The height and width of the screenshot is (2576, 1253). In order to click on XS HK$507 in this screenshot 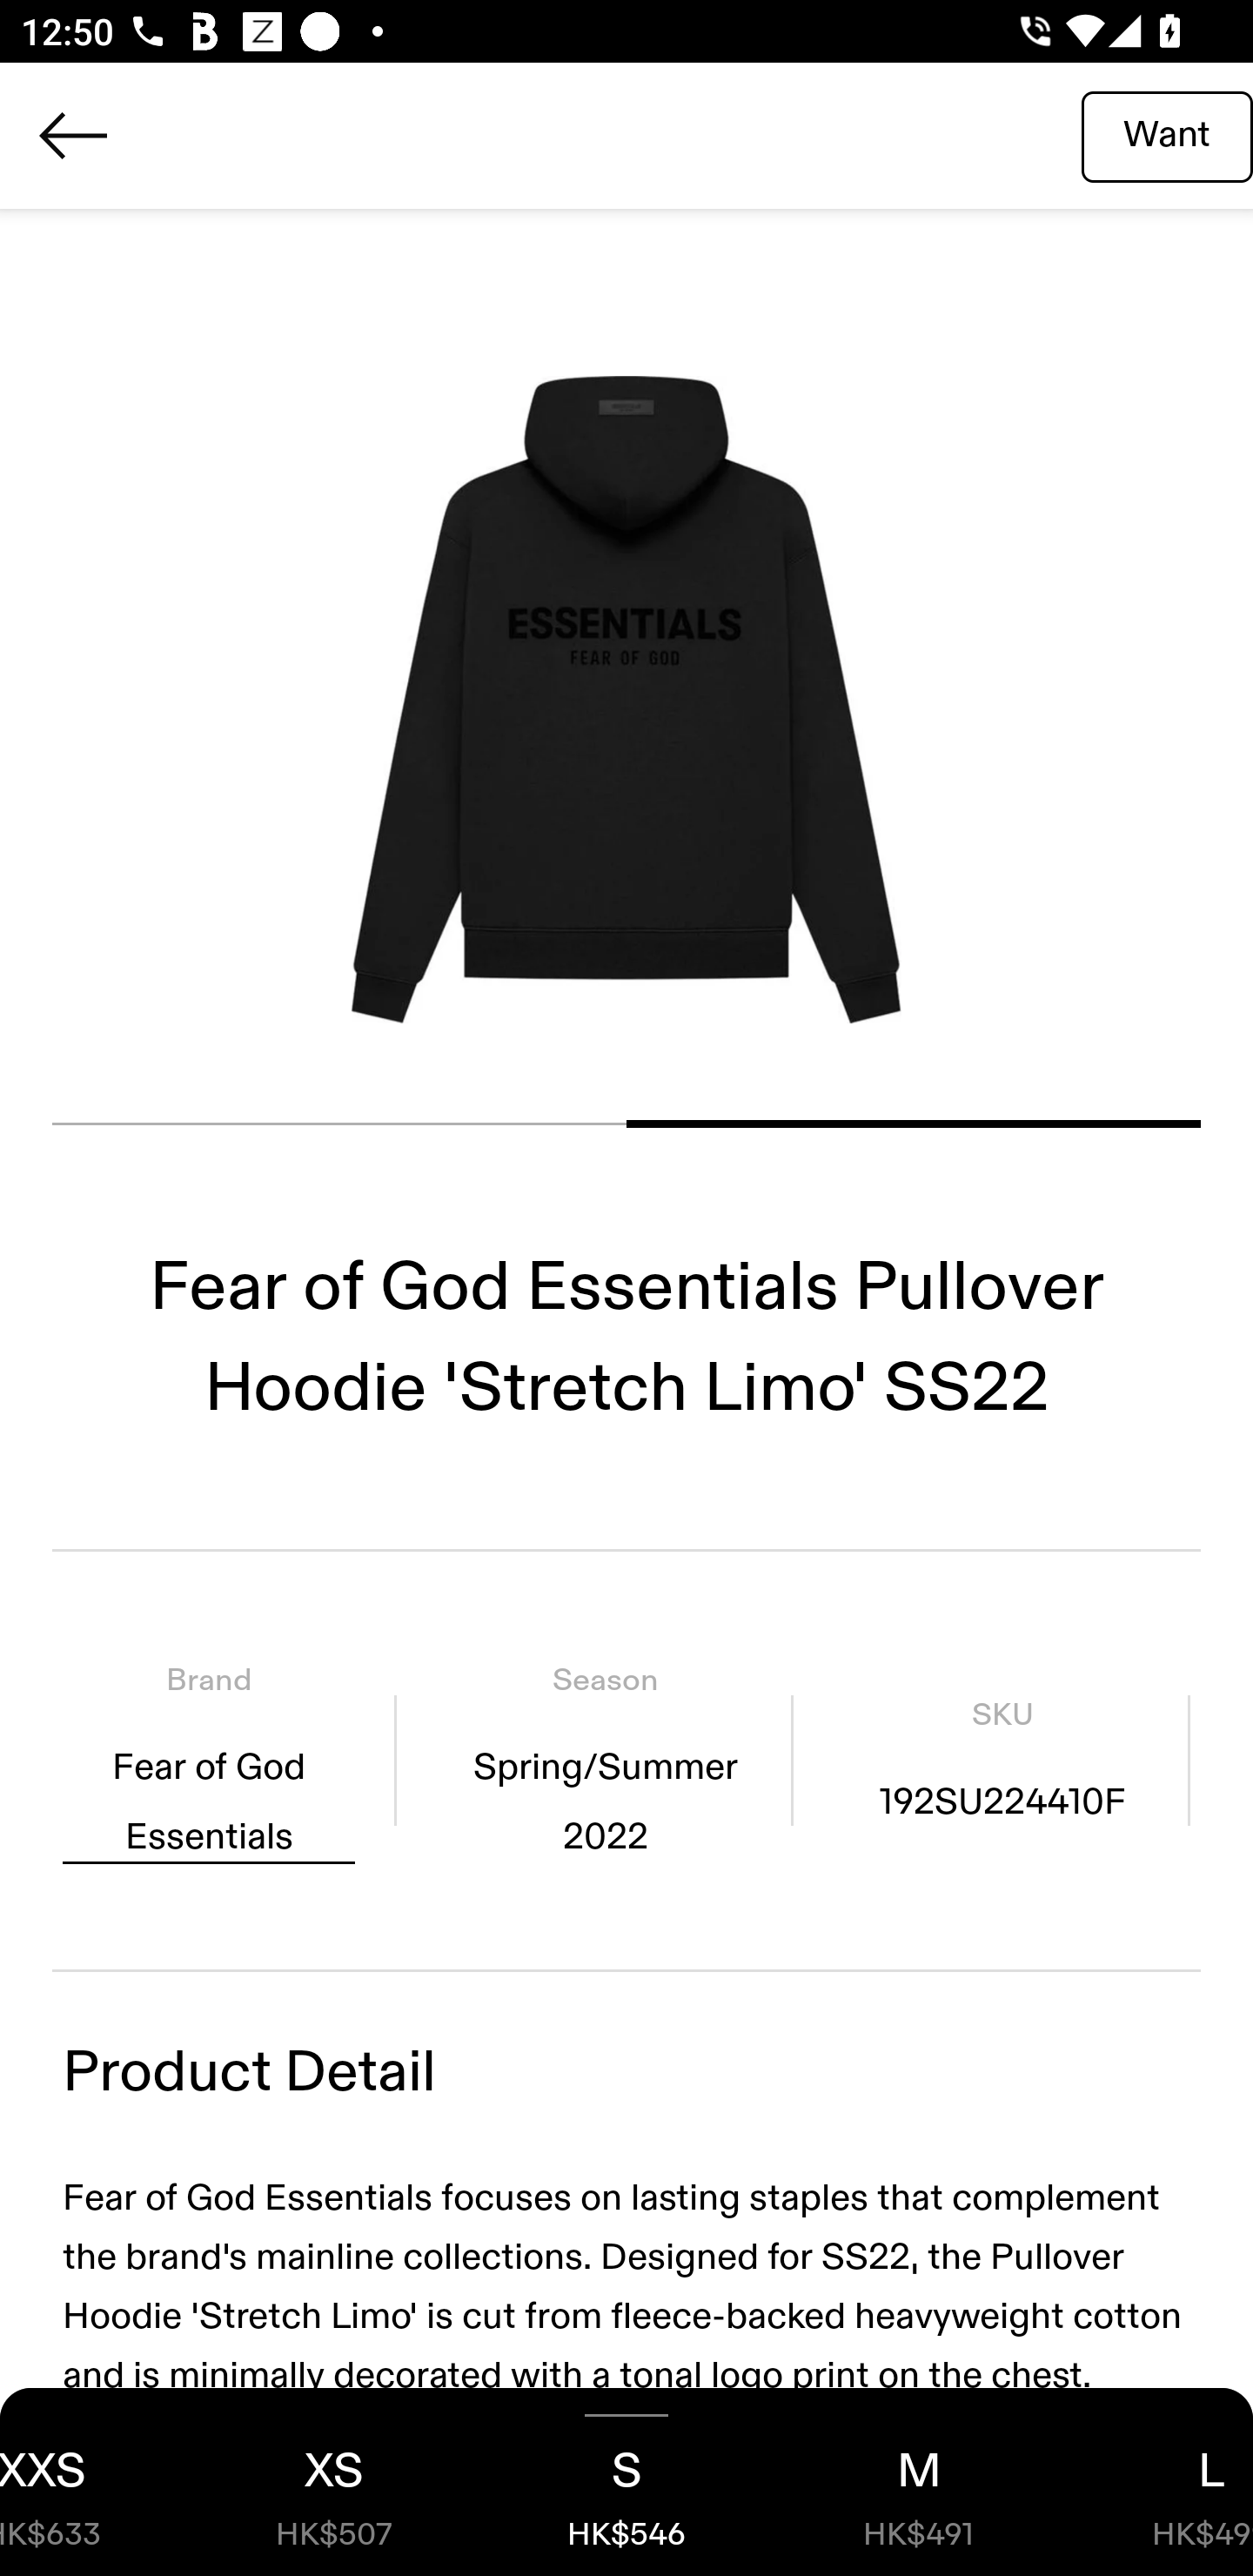, I will do `click(334, 2482)`.